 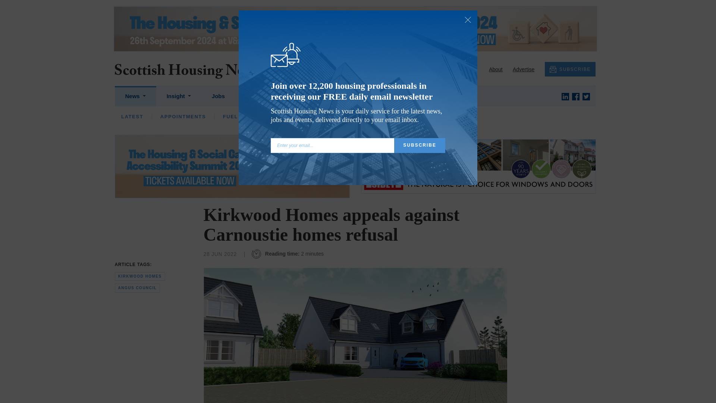 What do you see at coordinates (355, 116) in the screenshot?
I see `PRS` at bounding box center [355, 116].